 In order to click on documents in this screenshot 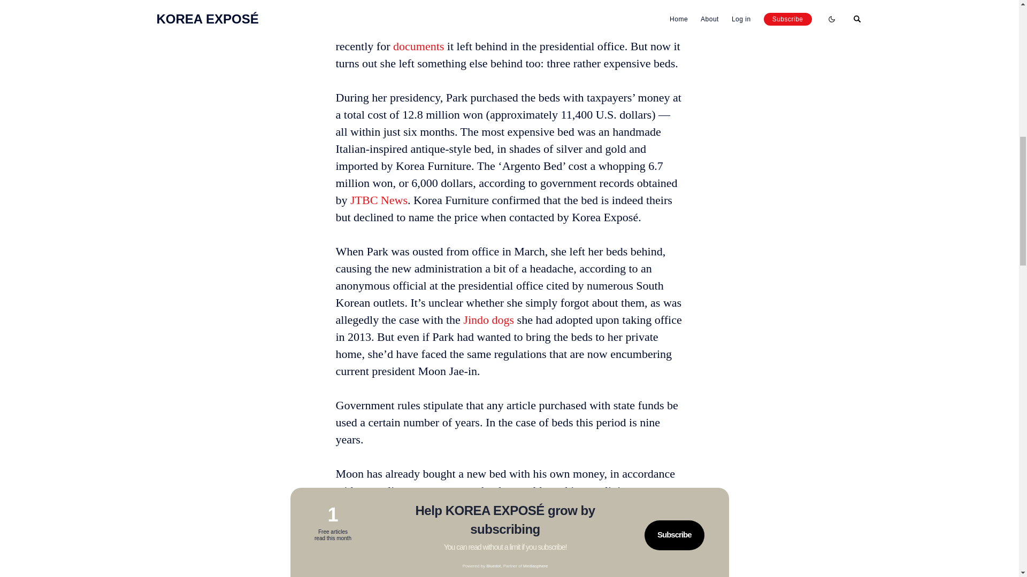, I will do `click(418, 46)`.